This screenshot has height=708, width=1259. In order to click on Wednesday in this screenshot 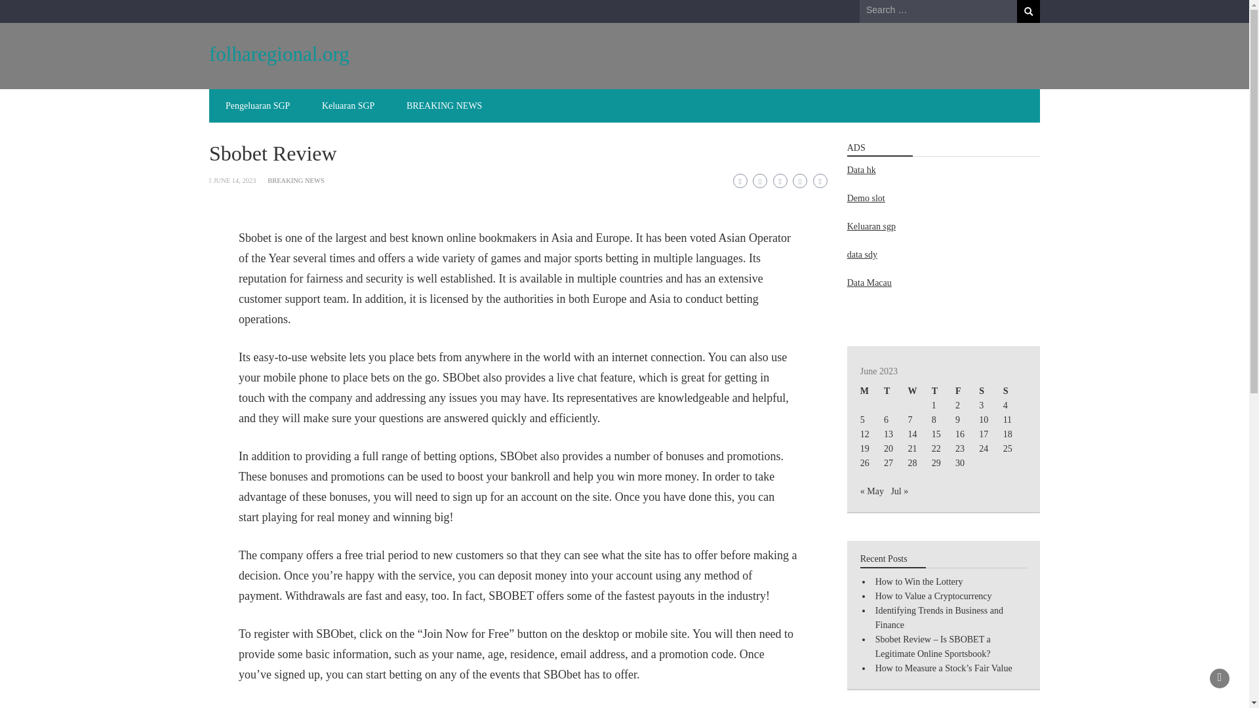, I will do `click(919, 391)`.